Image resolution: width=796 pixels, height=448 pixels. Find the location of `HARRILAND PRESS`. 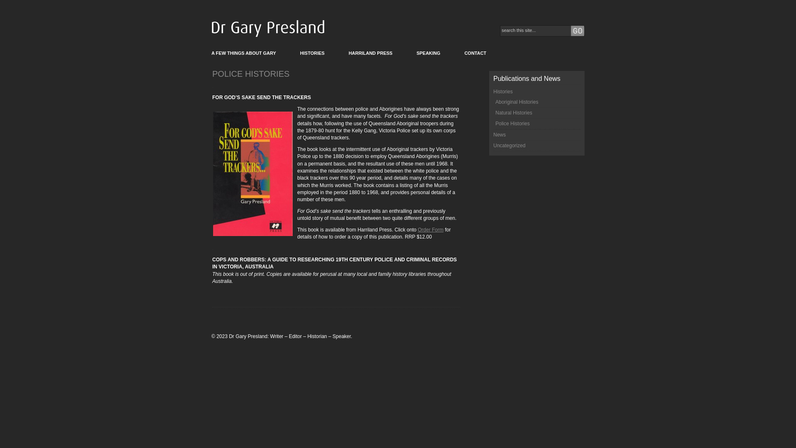

HARRILAND PRESS is located at coordinates (371, 53).